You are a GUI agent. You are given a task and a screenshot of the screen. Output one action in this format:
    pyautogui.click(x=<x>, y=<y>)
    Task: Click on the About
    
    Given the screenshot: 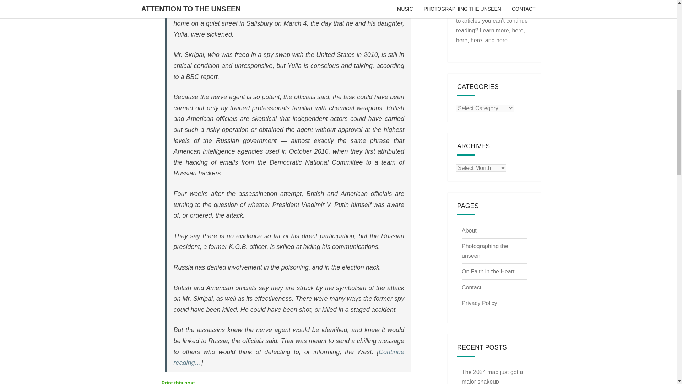 What is the action you would take?
    pyautogui.click(x=469, y=230)
    